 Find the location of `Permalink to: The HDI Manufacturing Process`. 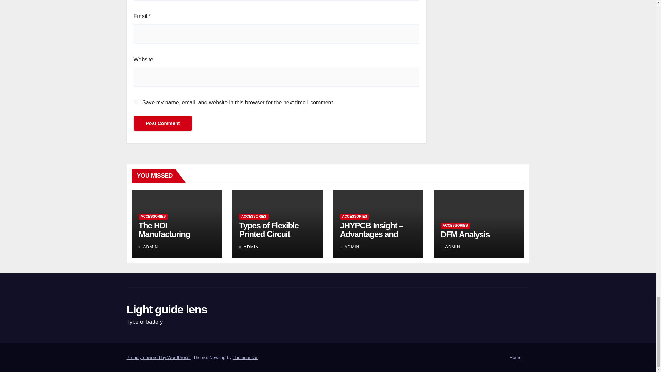

Permalink to: The HDI Manufacturing Process is located at coordinates (164, 234).